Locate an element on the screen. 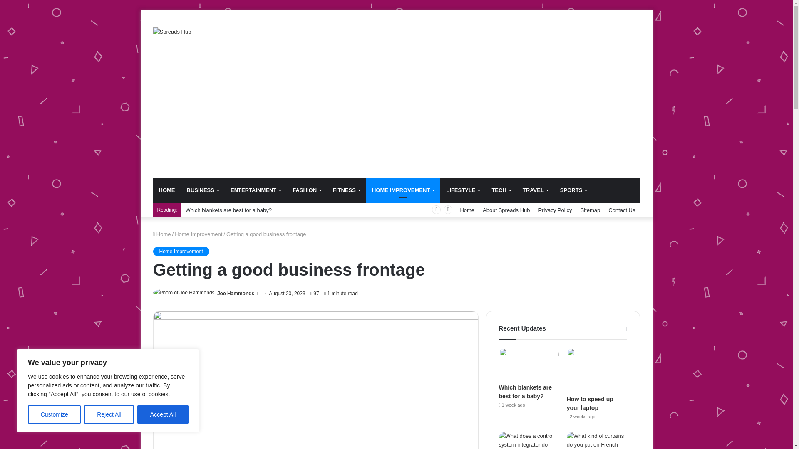  Accept All is located at coordinates (163, 414).